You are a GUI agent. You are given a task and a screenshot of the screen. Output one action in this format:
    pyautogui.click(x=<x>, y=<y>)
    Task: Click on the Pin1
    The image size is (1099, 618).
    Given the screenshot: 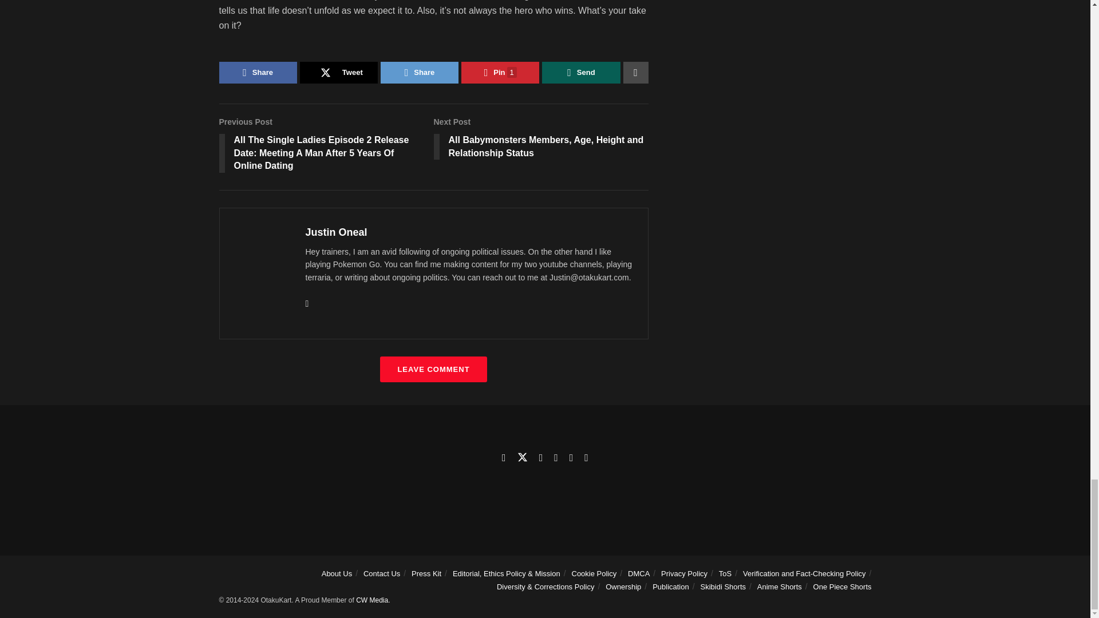 What is the action you would take?
    pyautogui.click(x=500, y=72)
    